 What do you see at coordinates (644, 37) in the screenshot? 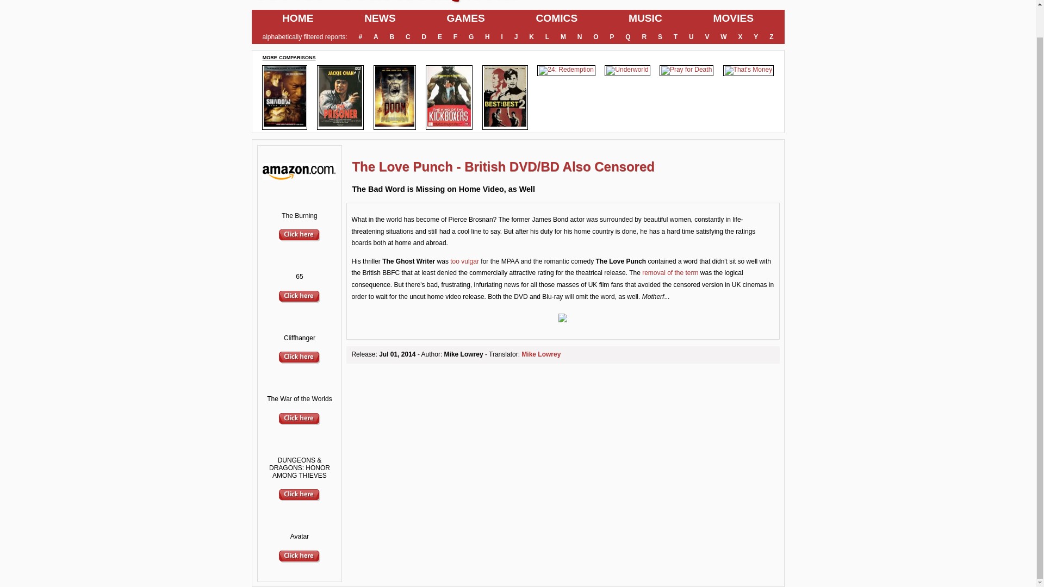
I see `R` at bounding box center [644, 37].